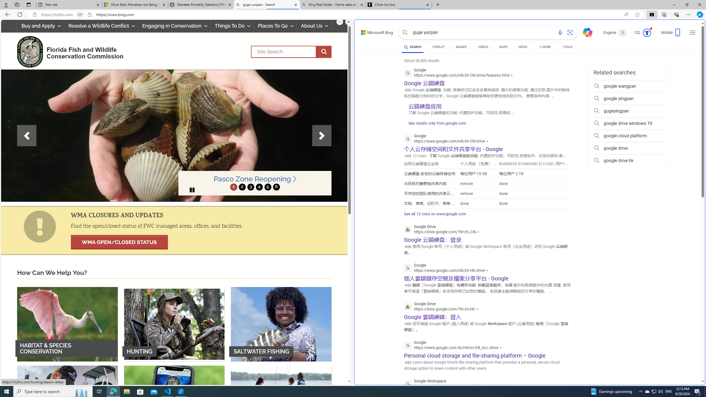 The image size is (706, 397). I want to click on Buy and Apply, so click(40, 26).